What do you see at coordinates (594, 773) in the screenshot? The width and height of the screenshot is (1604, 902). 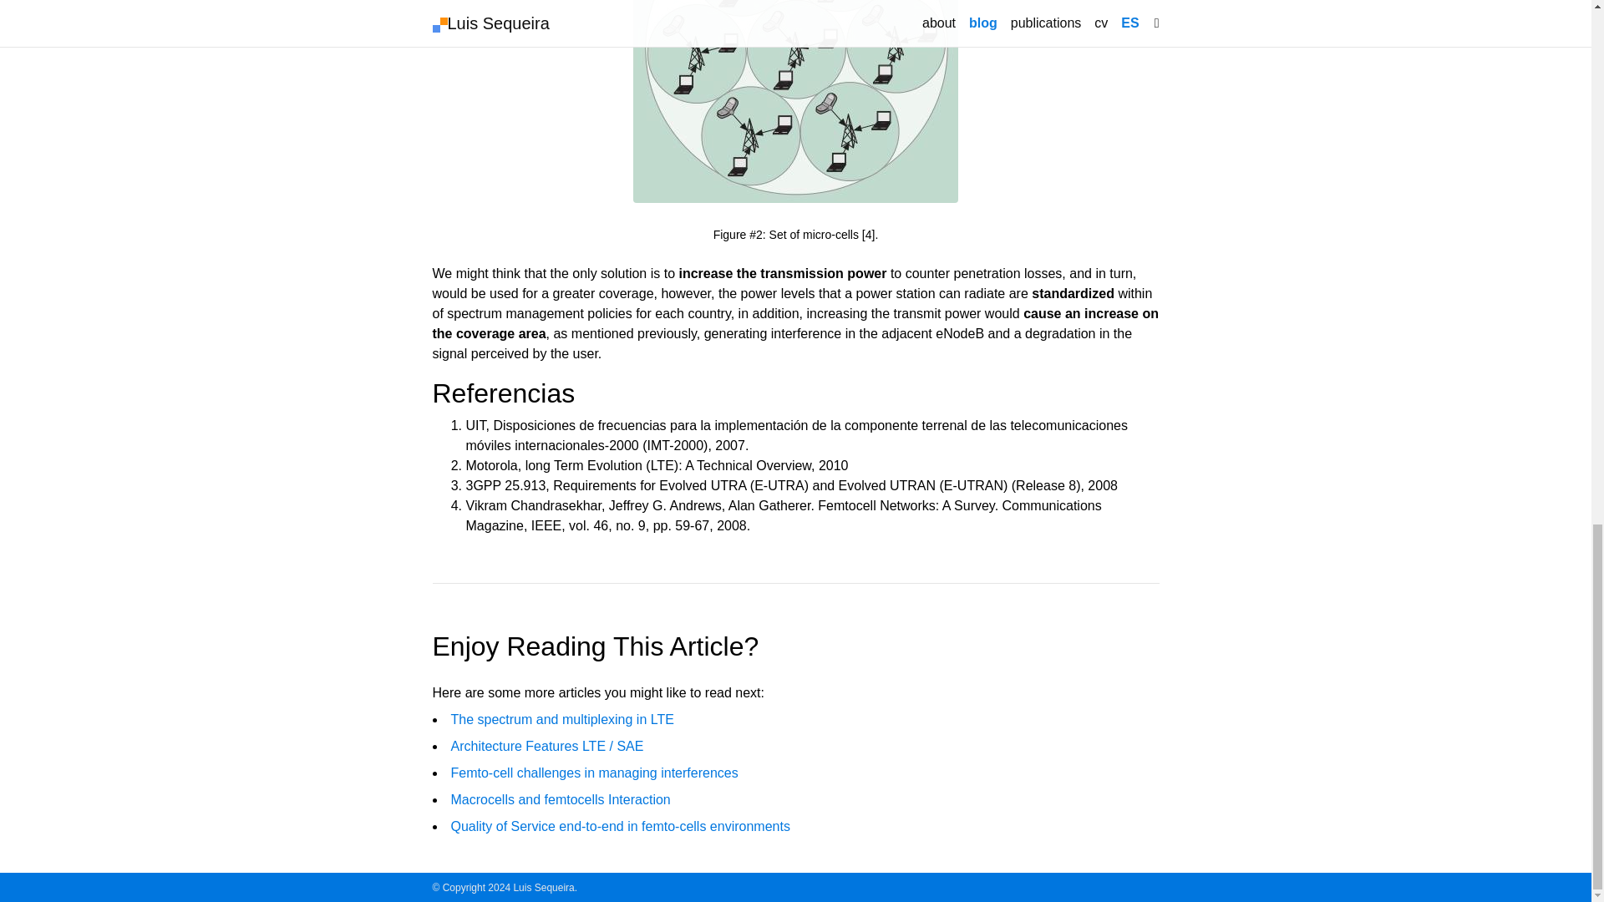 I see `Femto-cell challenges in managing interferences` at bounding box center [594, 773].